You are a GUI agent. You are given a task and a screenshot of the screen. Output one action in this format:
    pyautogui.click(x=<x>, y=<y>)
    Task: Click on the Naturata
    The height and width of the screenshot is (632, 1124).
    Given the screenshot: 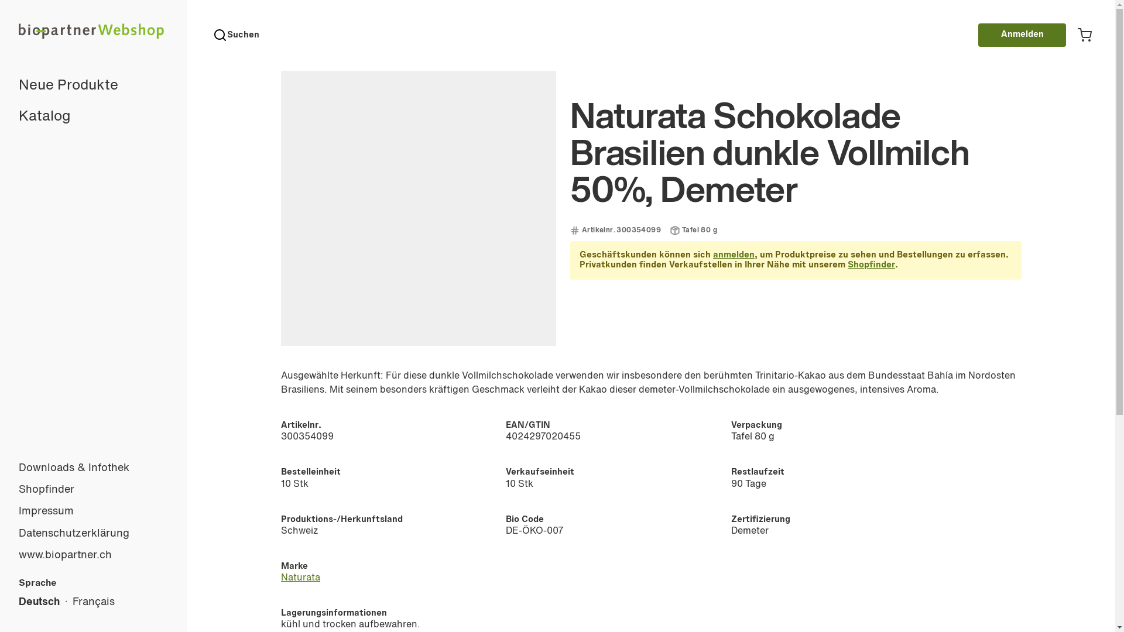 What is the action you would take?
    pyautogui.click(x=301, y=578)
    